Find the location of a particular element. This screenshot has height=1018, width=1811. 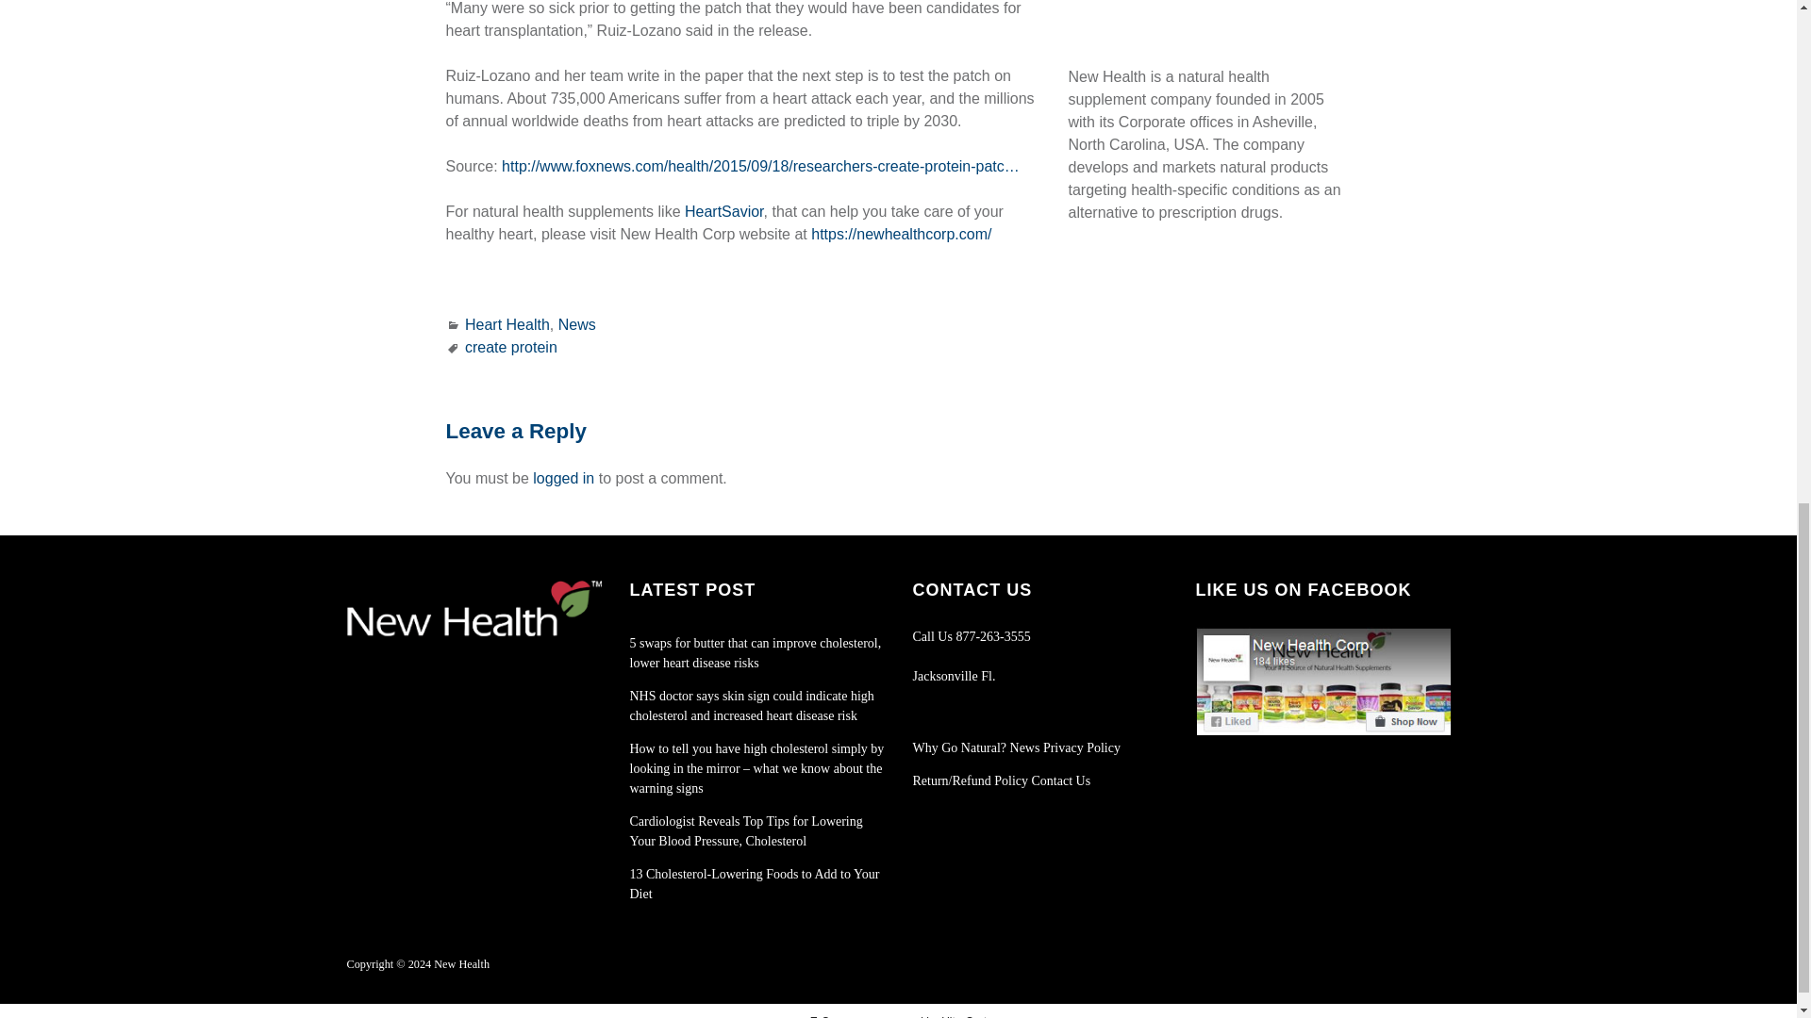

create protein is located at coordinates (511, 347).